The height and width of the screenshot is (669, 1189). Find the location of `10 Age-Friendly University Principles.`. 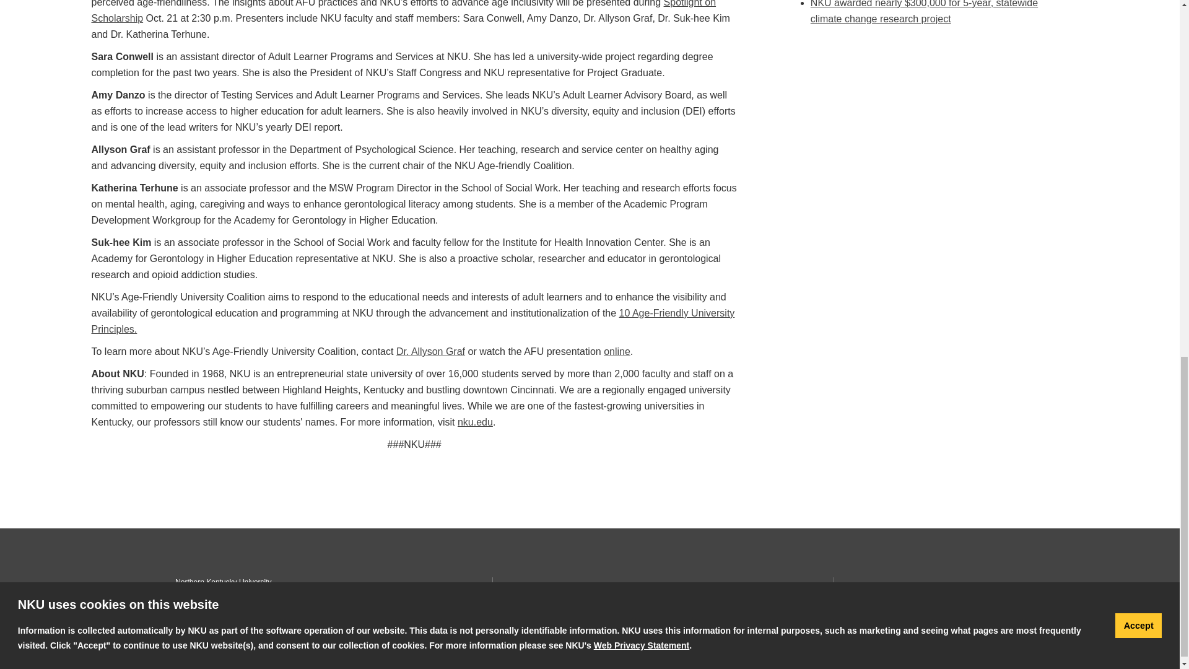

10 Age-Friendly University Principles. is located at coordinates (412, 321).